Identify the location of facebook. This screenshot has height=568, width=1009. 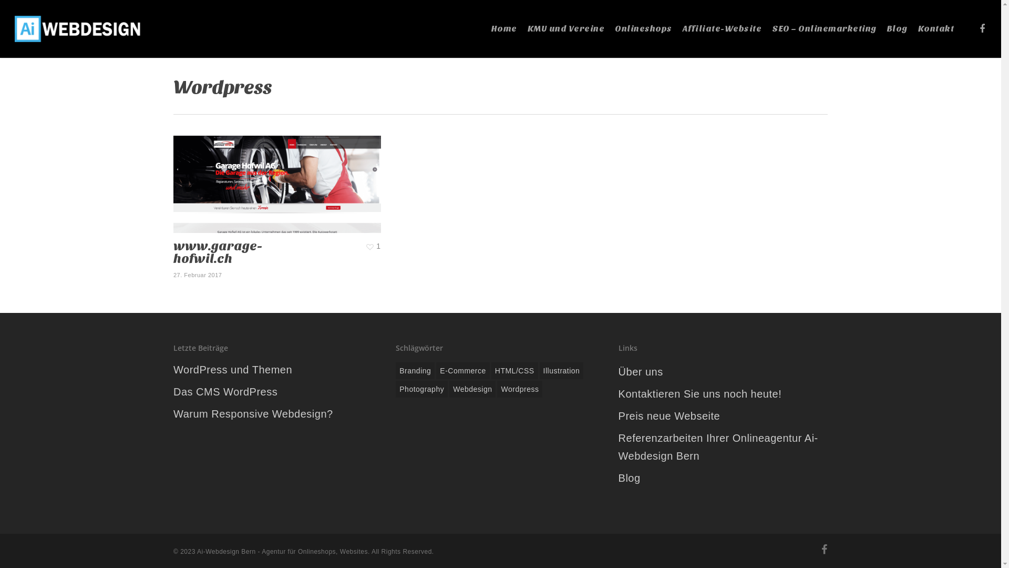
(825, 551).